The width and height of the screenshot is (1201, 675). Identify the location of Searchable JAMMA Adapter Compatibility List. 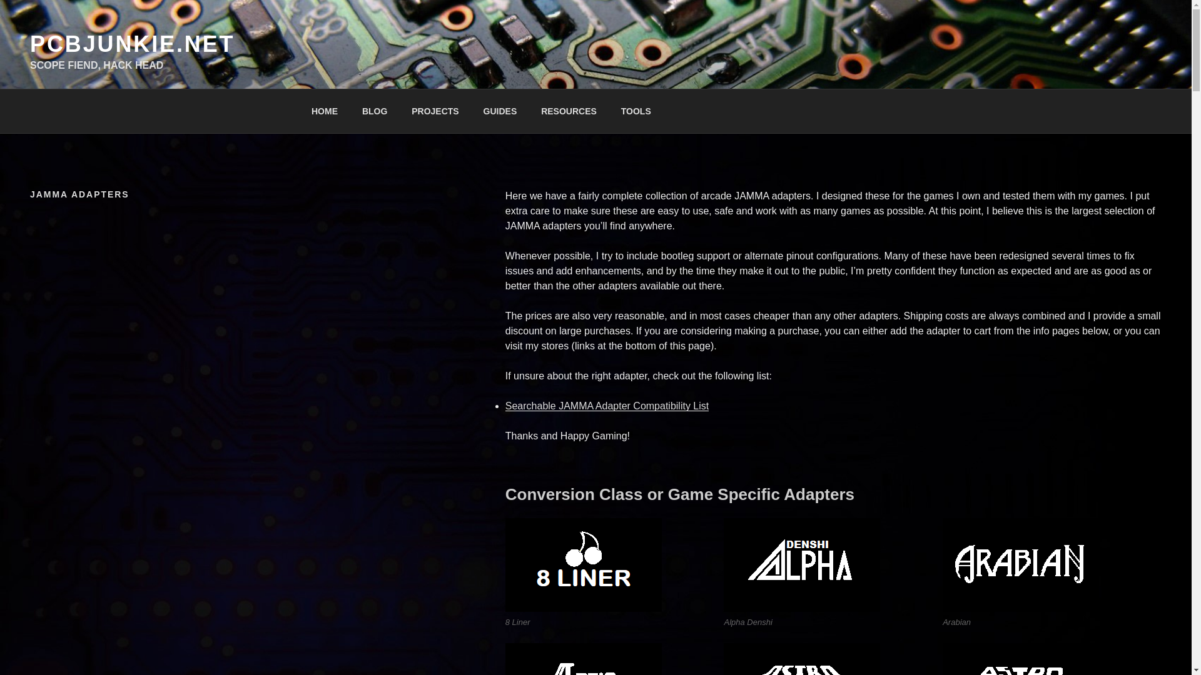
(607, 406).